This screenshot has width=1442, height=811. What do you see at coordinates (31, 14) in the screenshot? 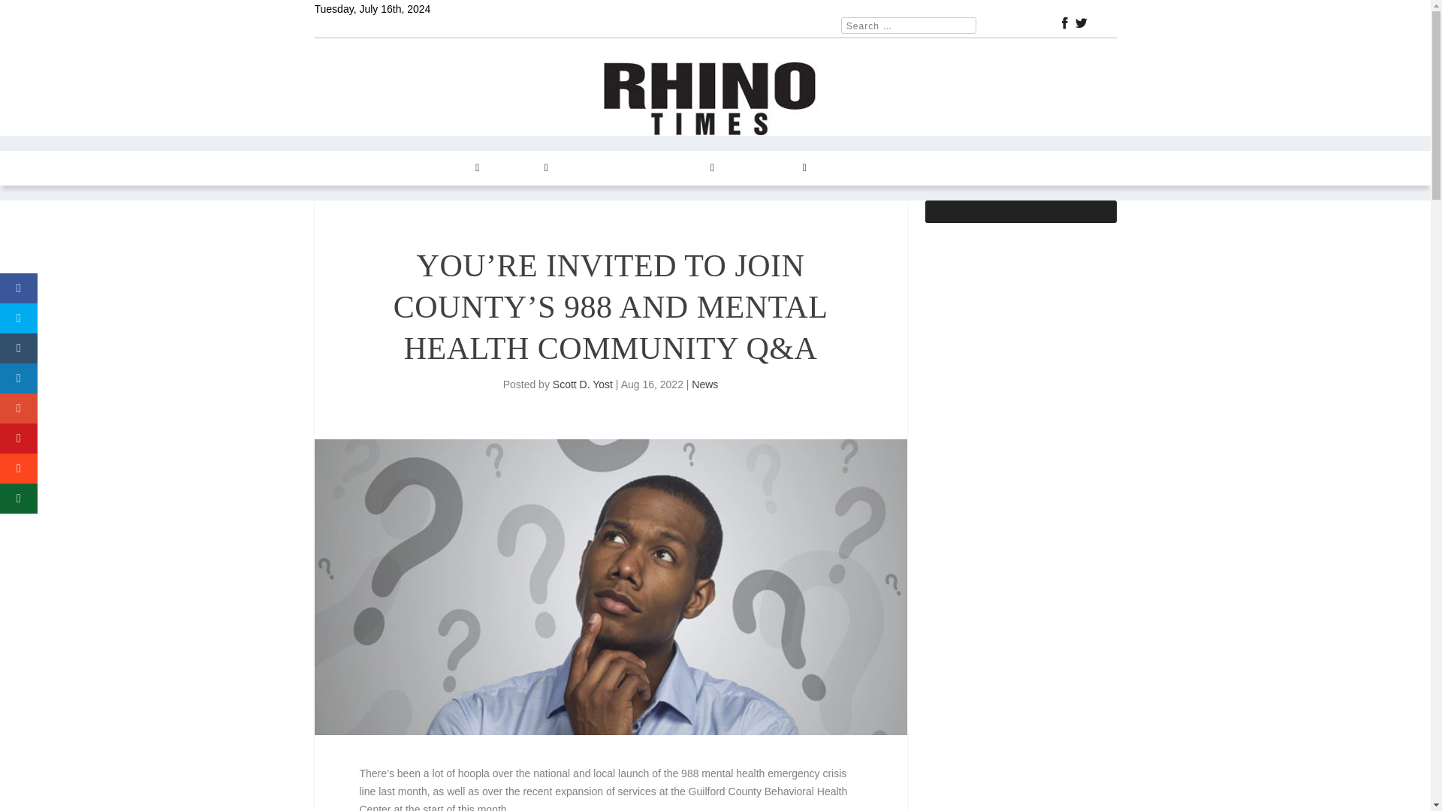
I see `Search` at bounding box center [31, 14].